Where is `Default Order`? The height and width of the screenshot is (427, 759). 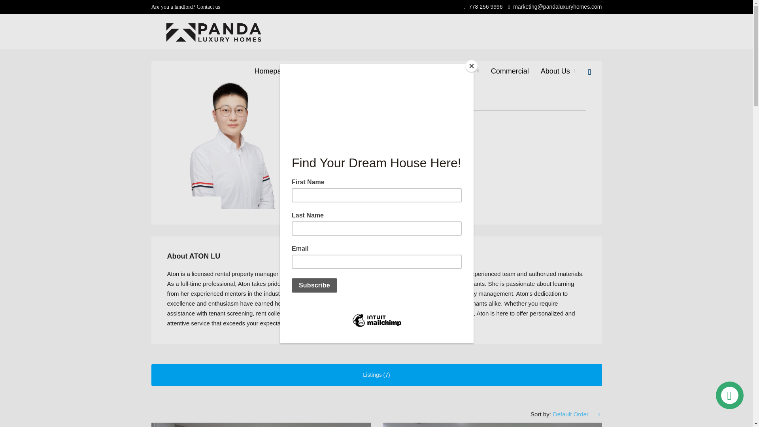
Default Order is located at coordinates (576, 414).